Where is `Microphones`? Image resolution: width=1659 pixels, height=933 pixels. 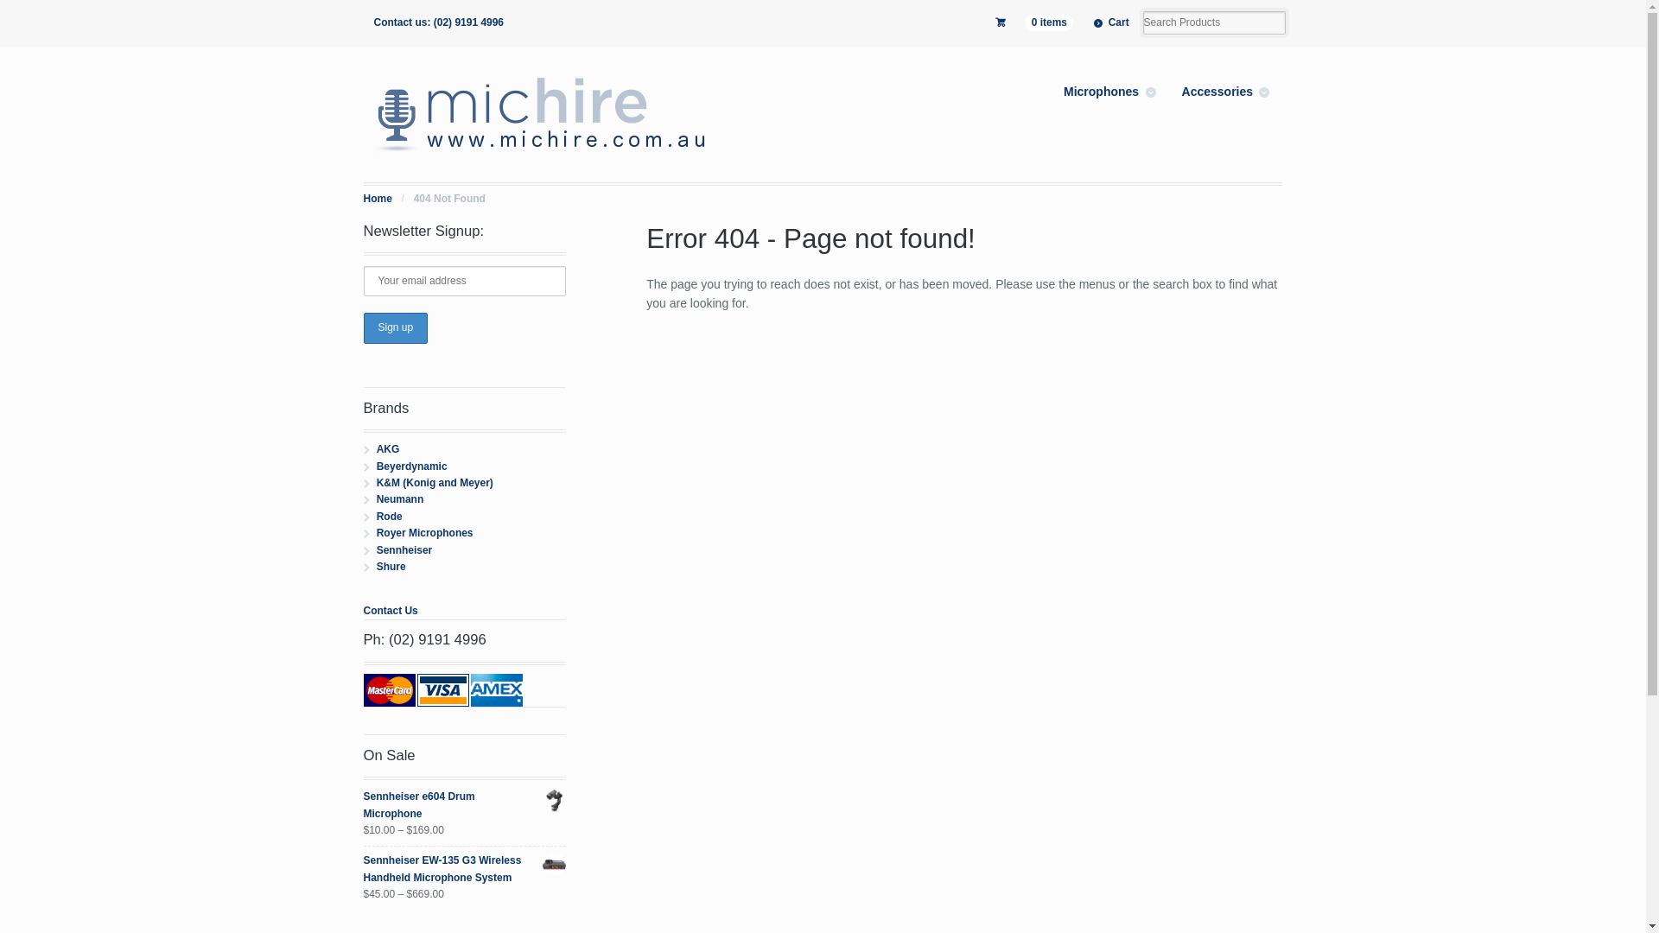 Microphones is located at coordinates (1109, 92).